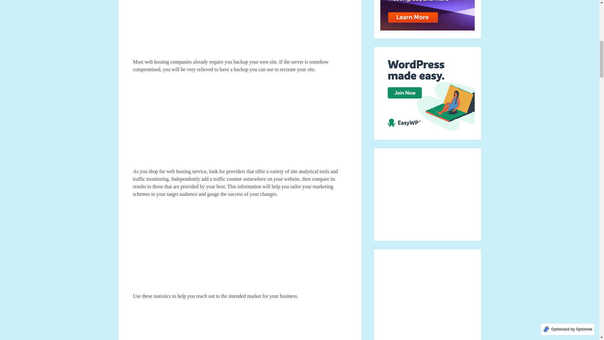 This screenshot has width=604, height=340. Describe the element at coordinates (240, 29) in the screenshot. I see `Advertisement` at that location.